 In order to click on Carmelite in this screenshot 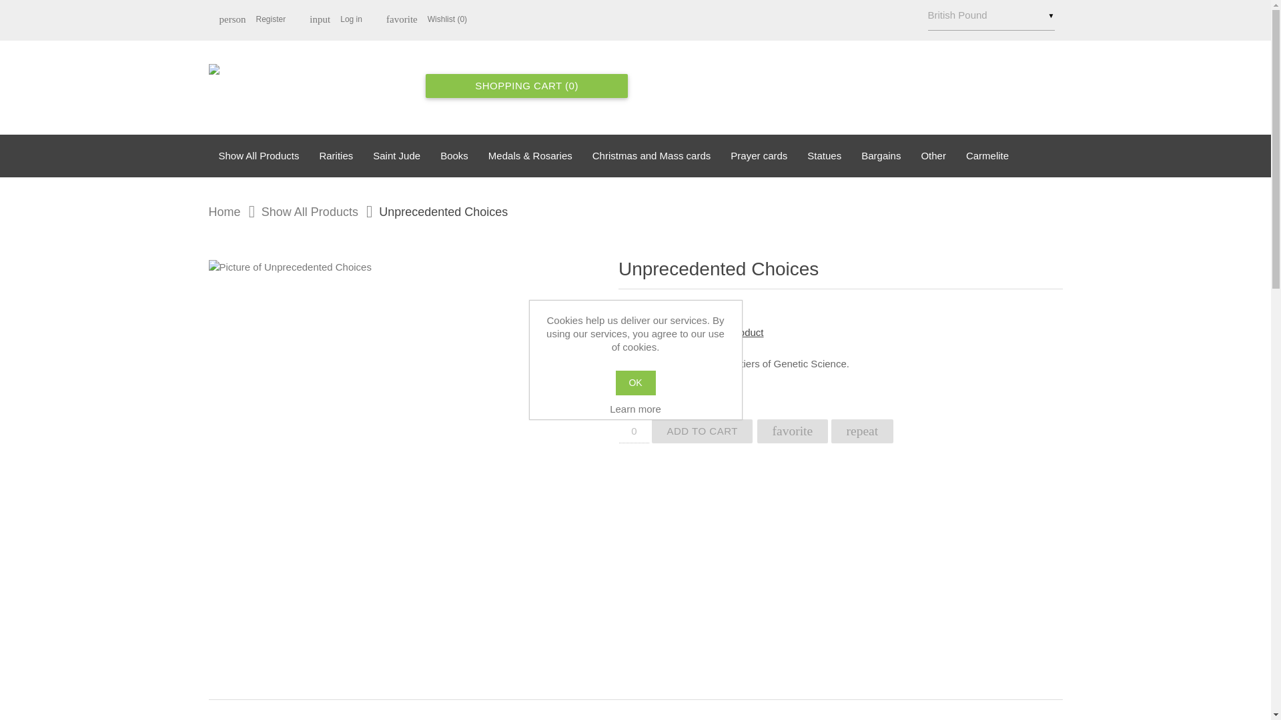, I will do `click(702, 431)`.